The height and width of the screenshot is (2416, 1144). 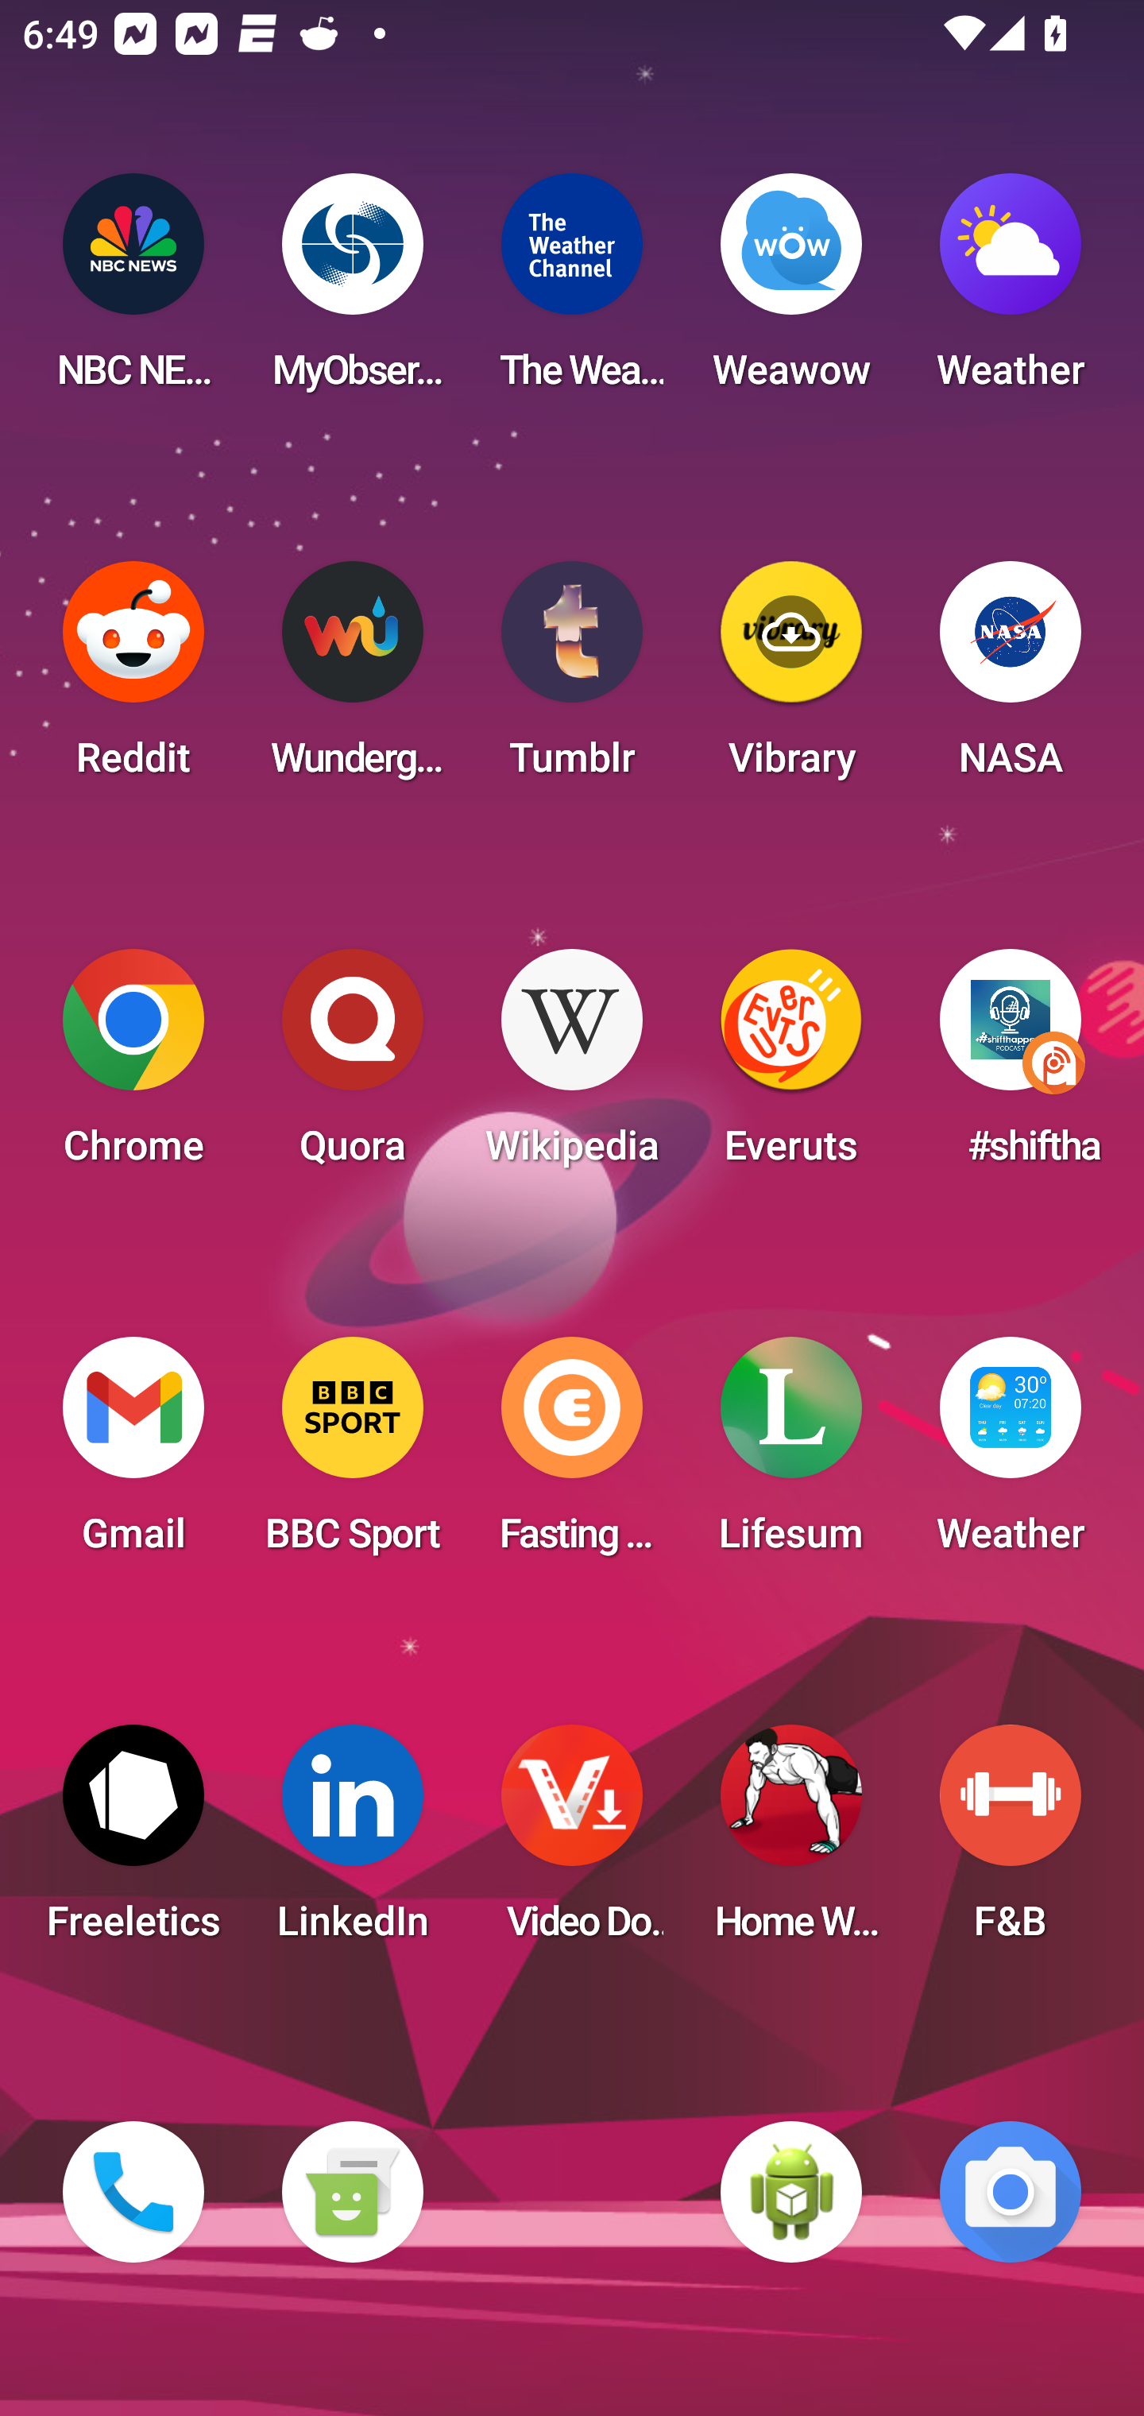 I want to click on Chrome, so click(x=133, y=1067).